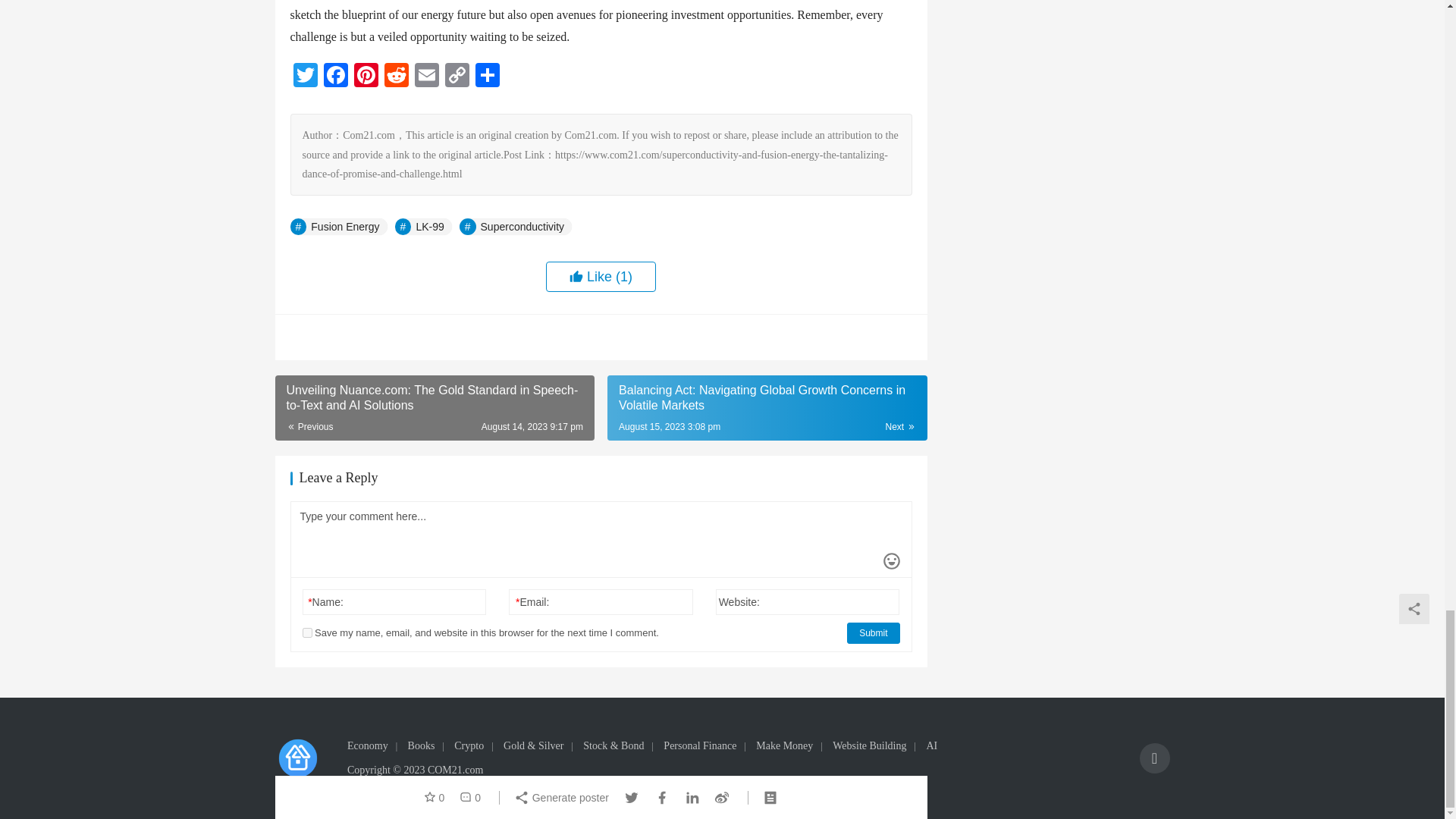 The height and width of the screenshot is (819, 1456). What do you see at coordinates (335, 77) in the screenshot?
I see `Facebook` at bounding box center [335, 77].